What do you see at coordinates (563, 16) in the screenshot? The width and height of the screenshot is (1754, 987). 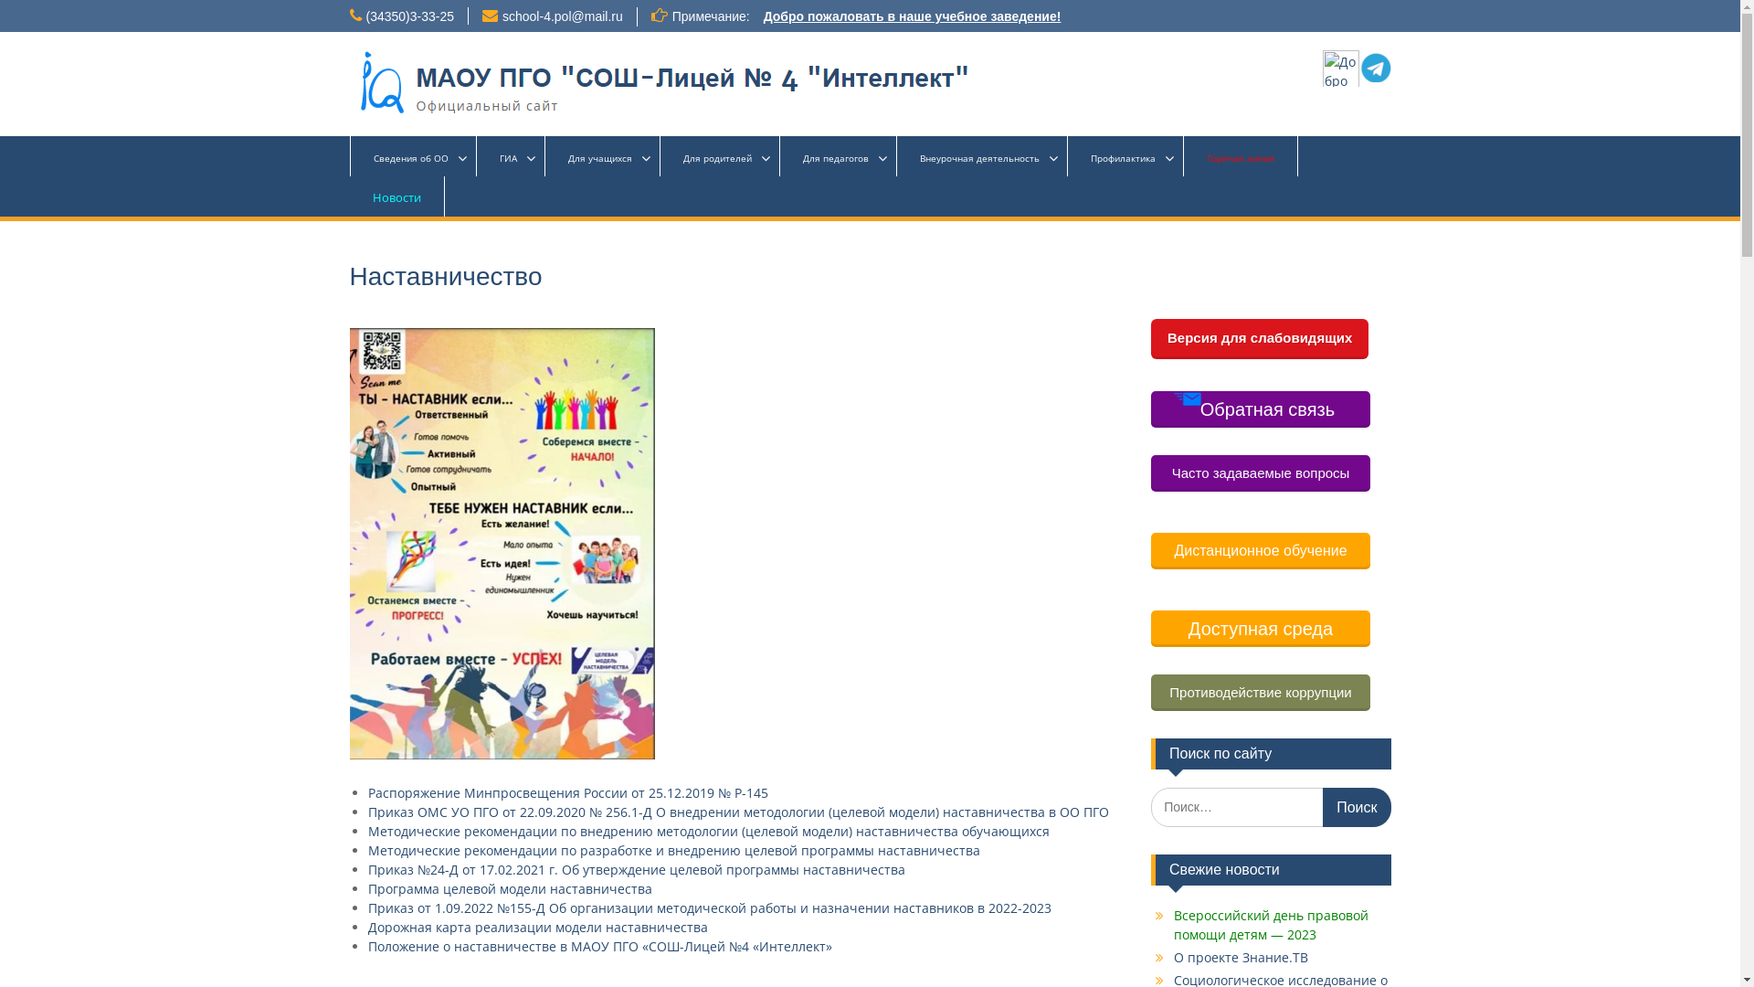 I see `school-4.pol@mail.ru` at bounding box center [563, 16].